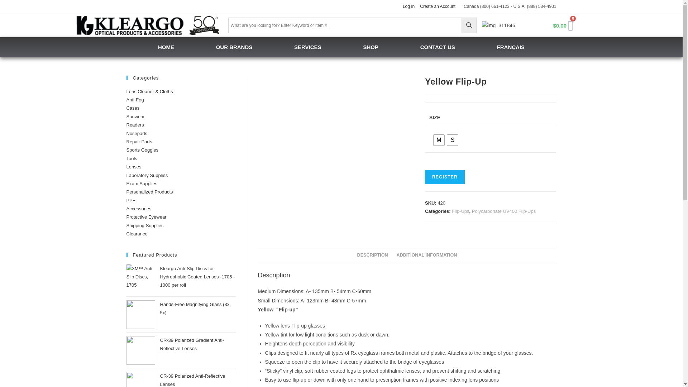 This screenshot has height=387, width=688. Describe the element at coordinates (408, 6) in the screenshot. I see `Log In` at that location.